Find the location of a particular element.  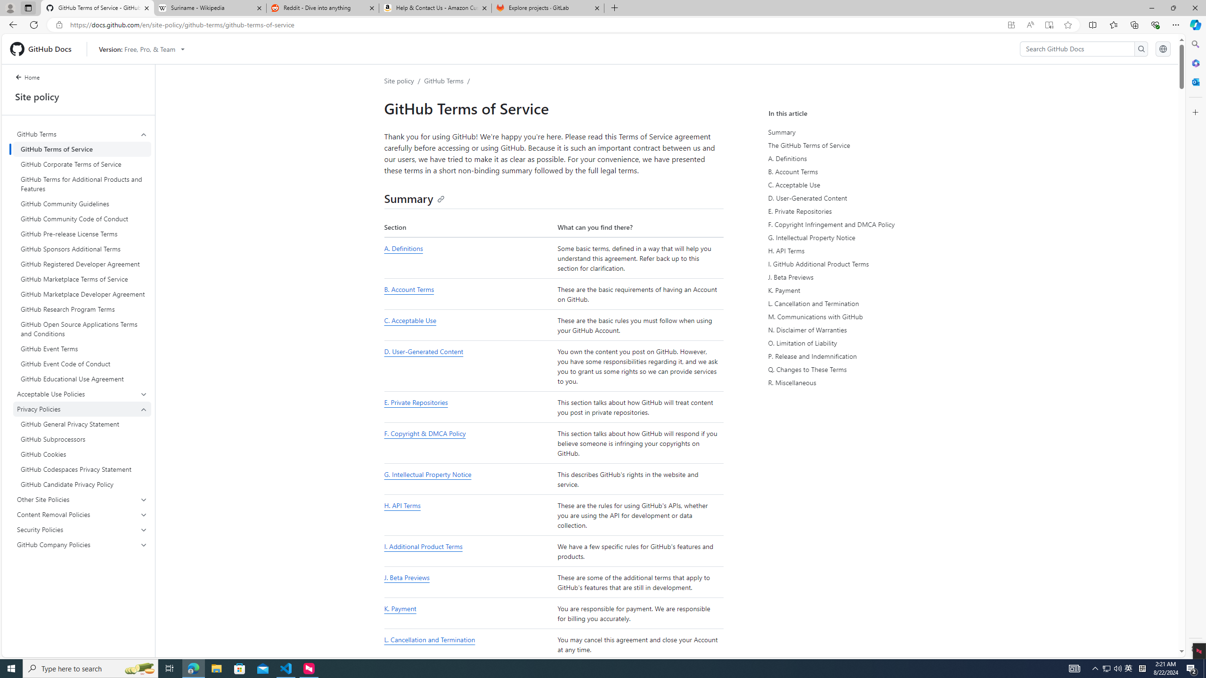

GitHub Research Program Terms is located at coordinates (82, 309).